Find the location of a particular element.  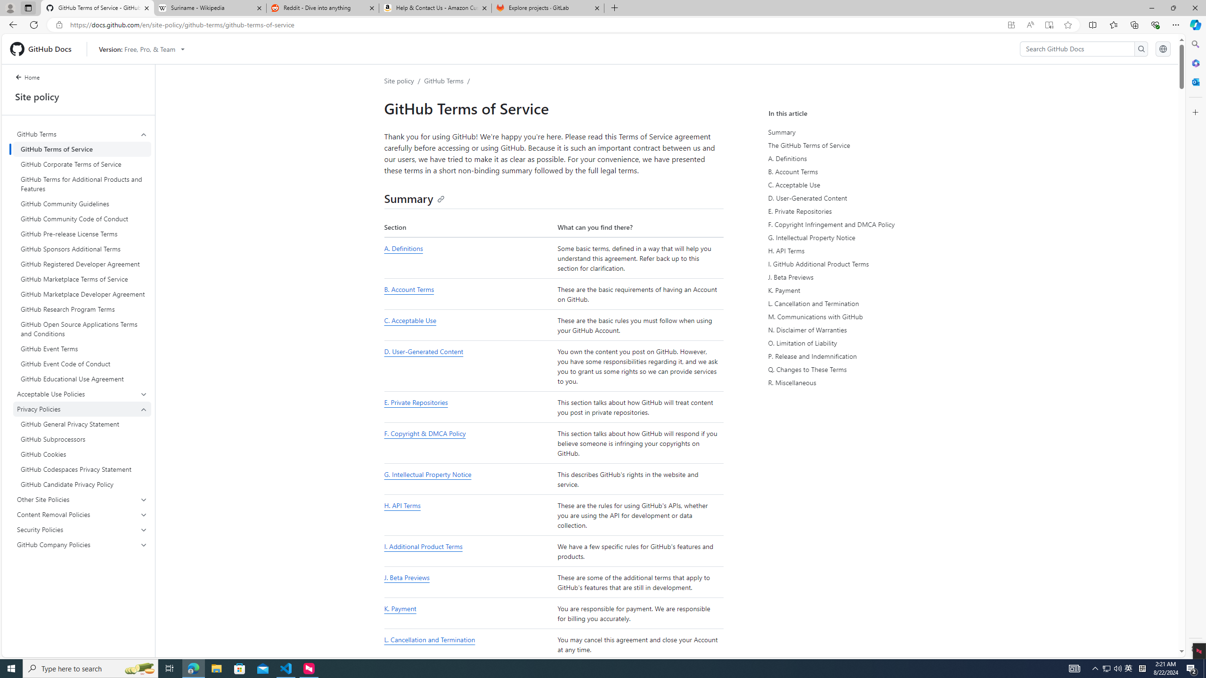

GitHub Research Program Terms is located at coordinates (82, 309).